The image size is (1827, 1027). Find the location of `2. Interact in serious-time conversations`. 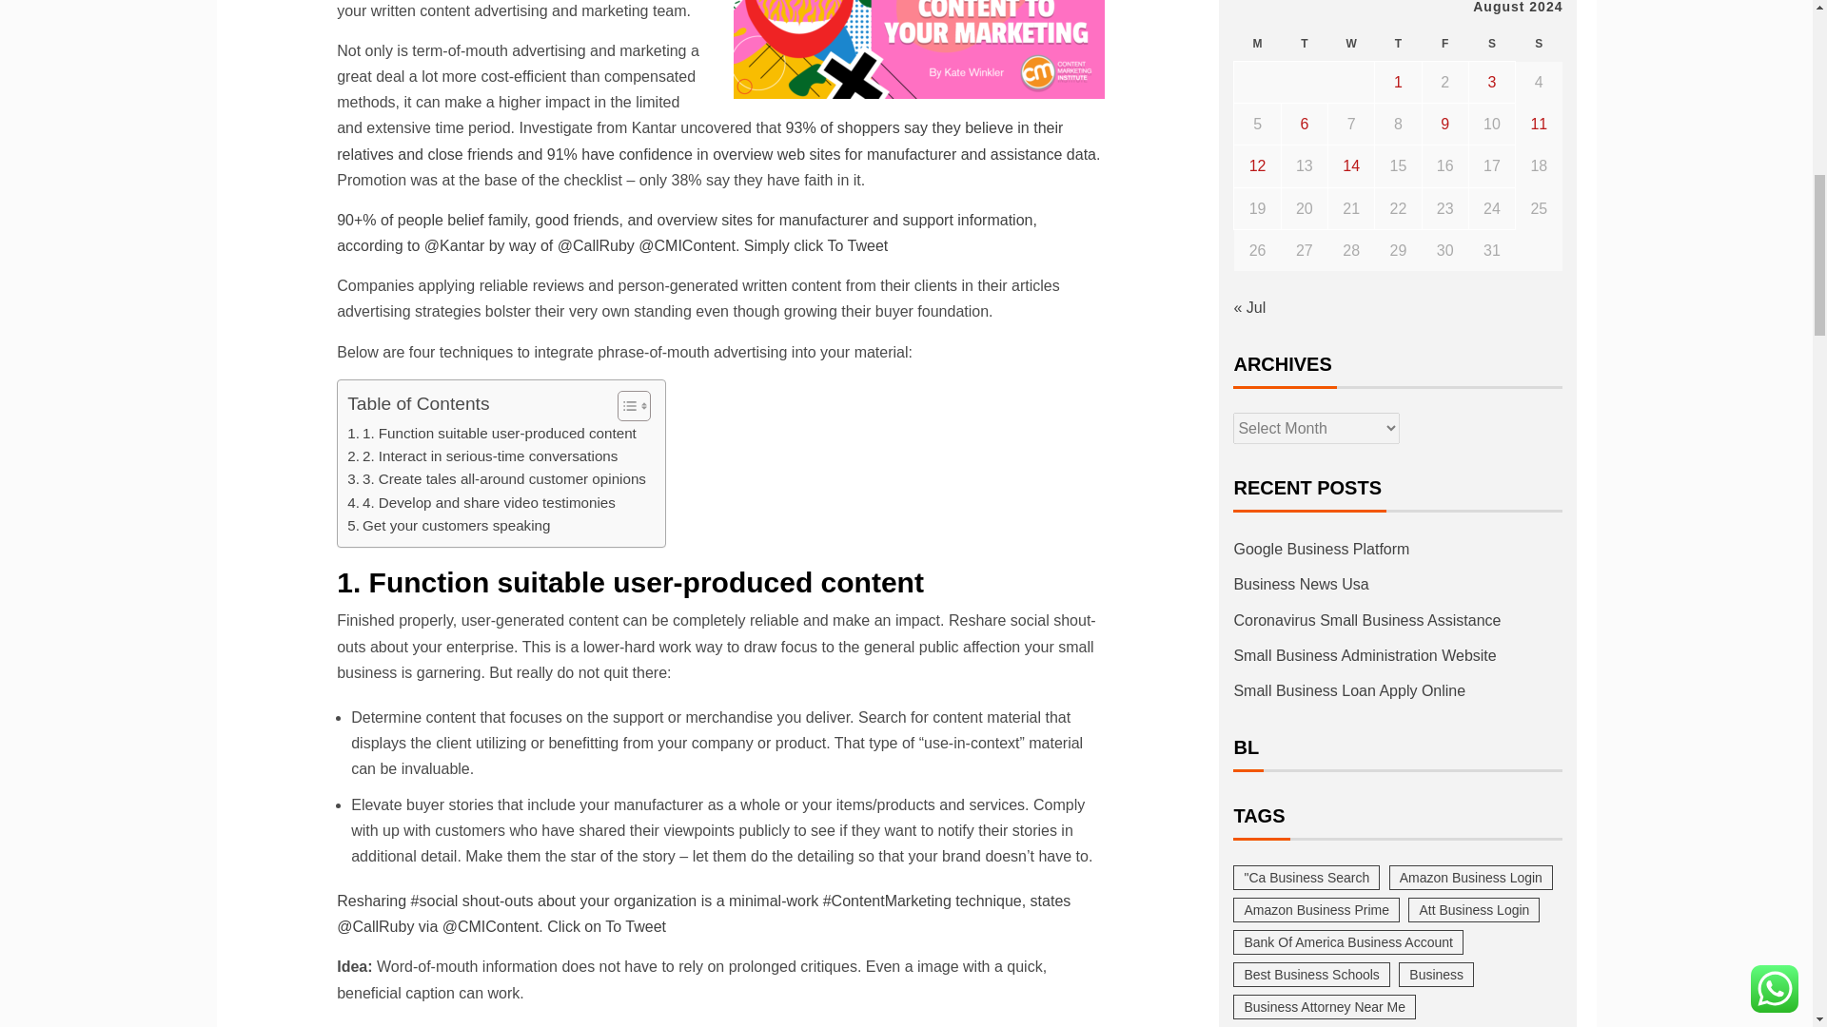

2. Interact in serious-time conversations is located at coordinates (481, 456).